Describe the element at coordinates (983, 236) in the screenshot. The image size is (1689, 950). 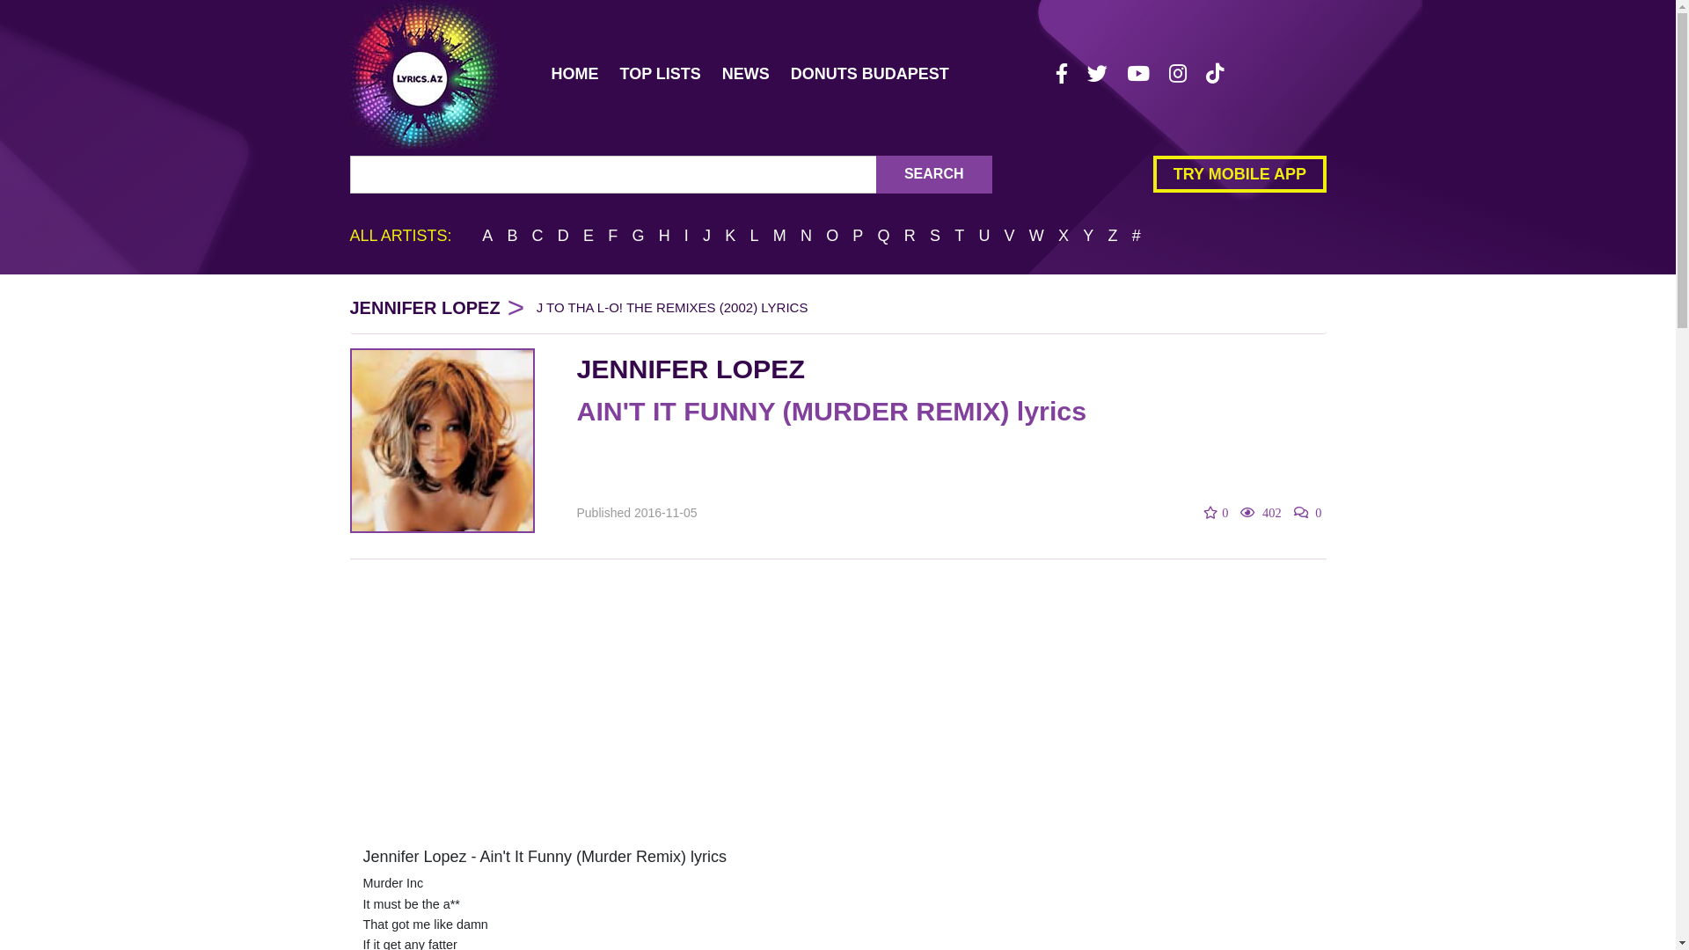
I see `U` at that location.